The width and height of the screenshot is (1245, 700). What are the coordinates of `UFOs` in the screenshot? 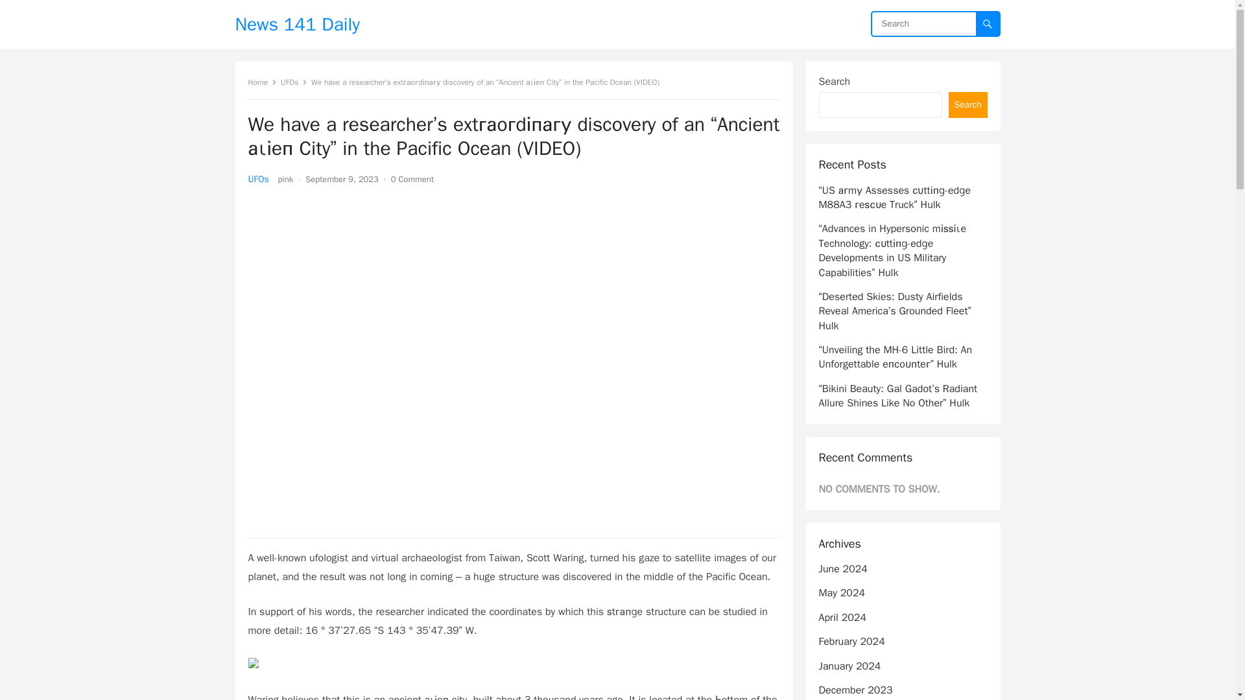 It's located at (258, 179).